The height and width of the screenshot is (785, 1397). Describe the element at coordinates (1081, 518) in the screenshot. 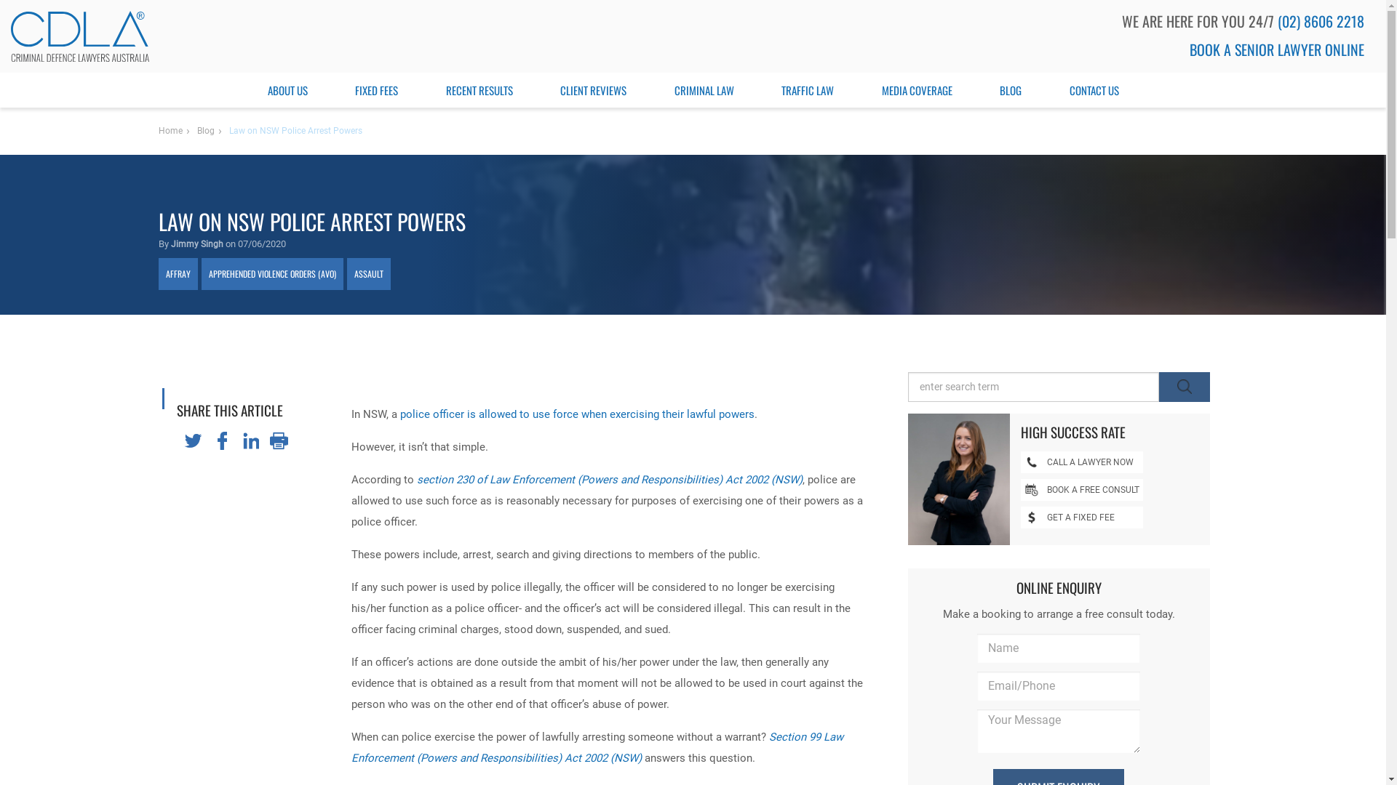

I see `GET A FIXED FEE` at that location.